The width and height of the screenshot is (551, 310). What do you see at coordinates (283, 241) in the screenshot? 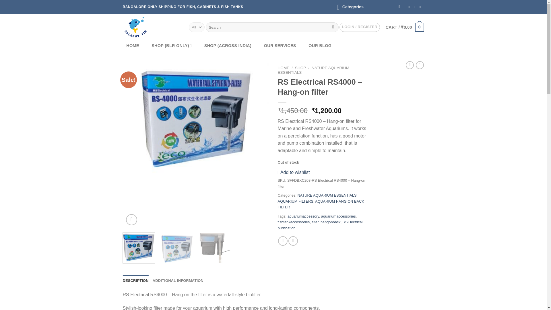
I see `Share on Facebook` at bounding box center [283, 241].